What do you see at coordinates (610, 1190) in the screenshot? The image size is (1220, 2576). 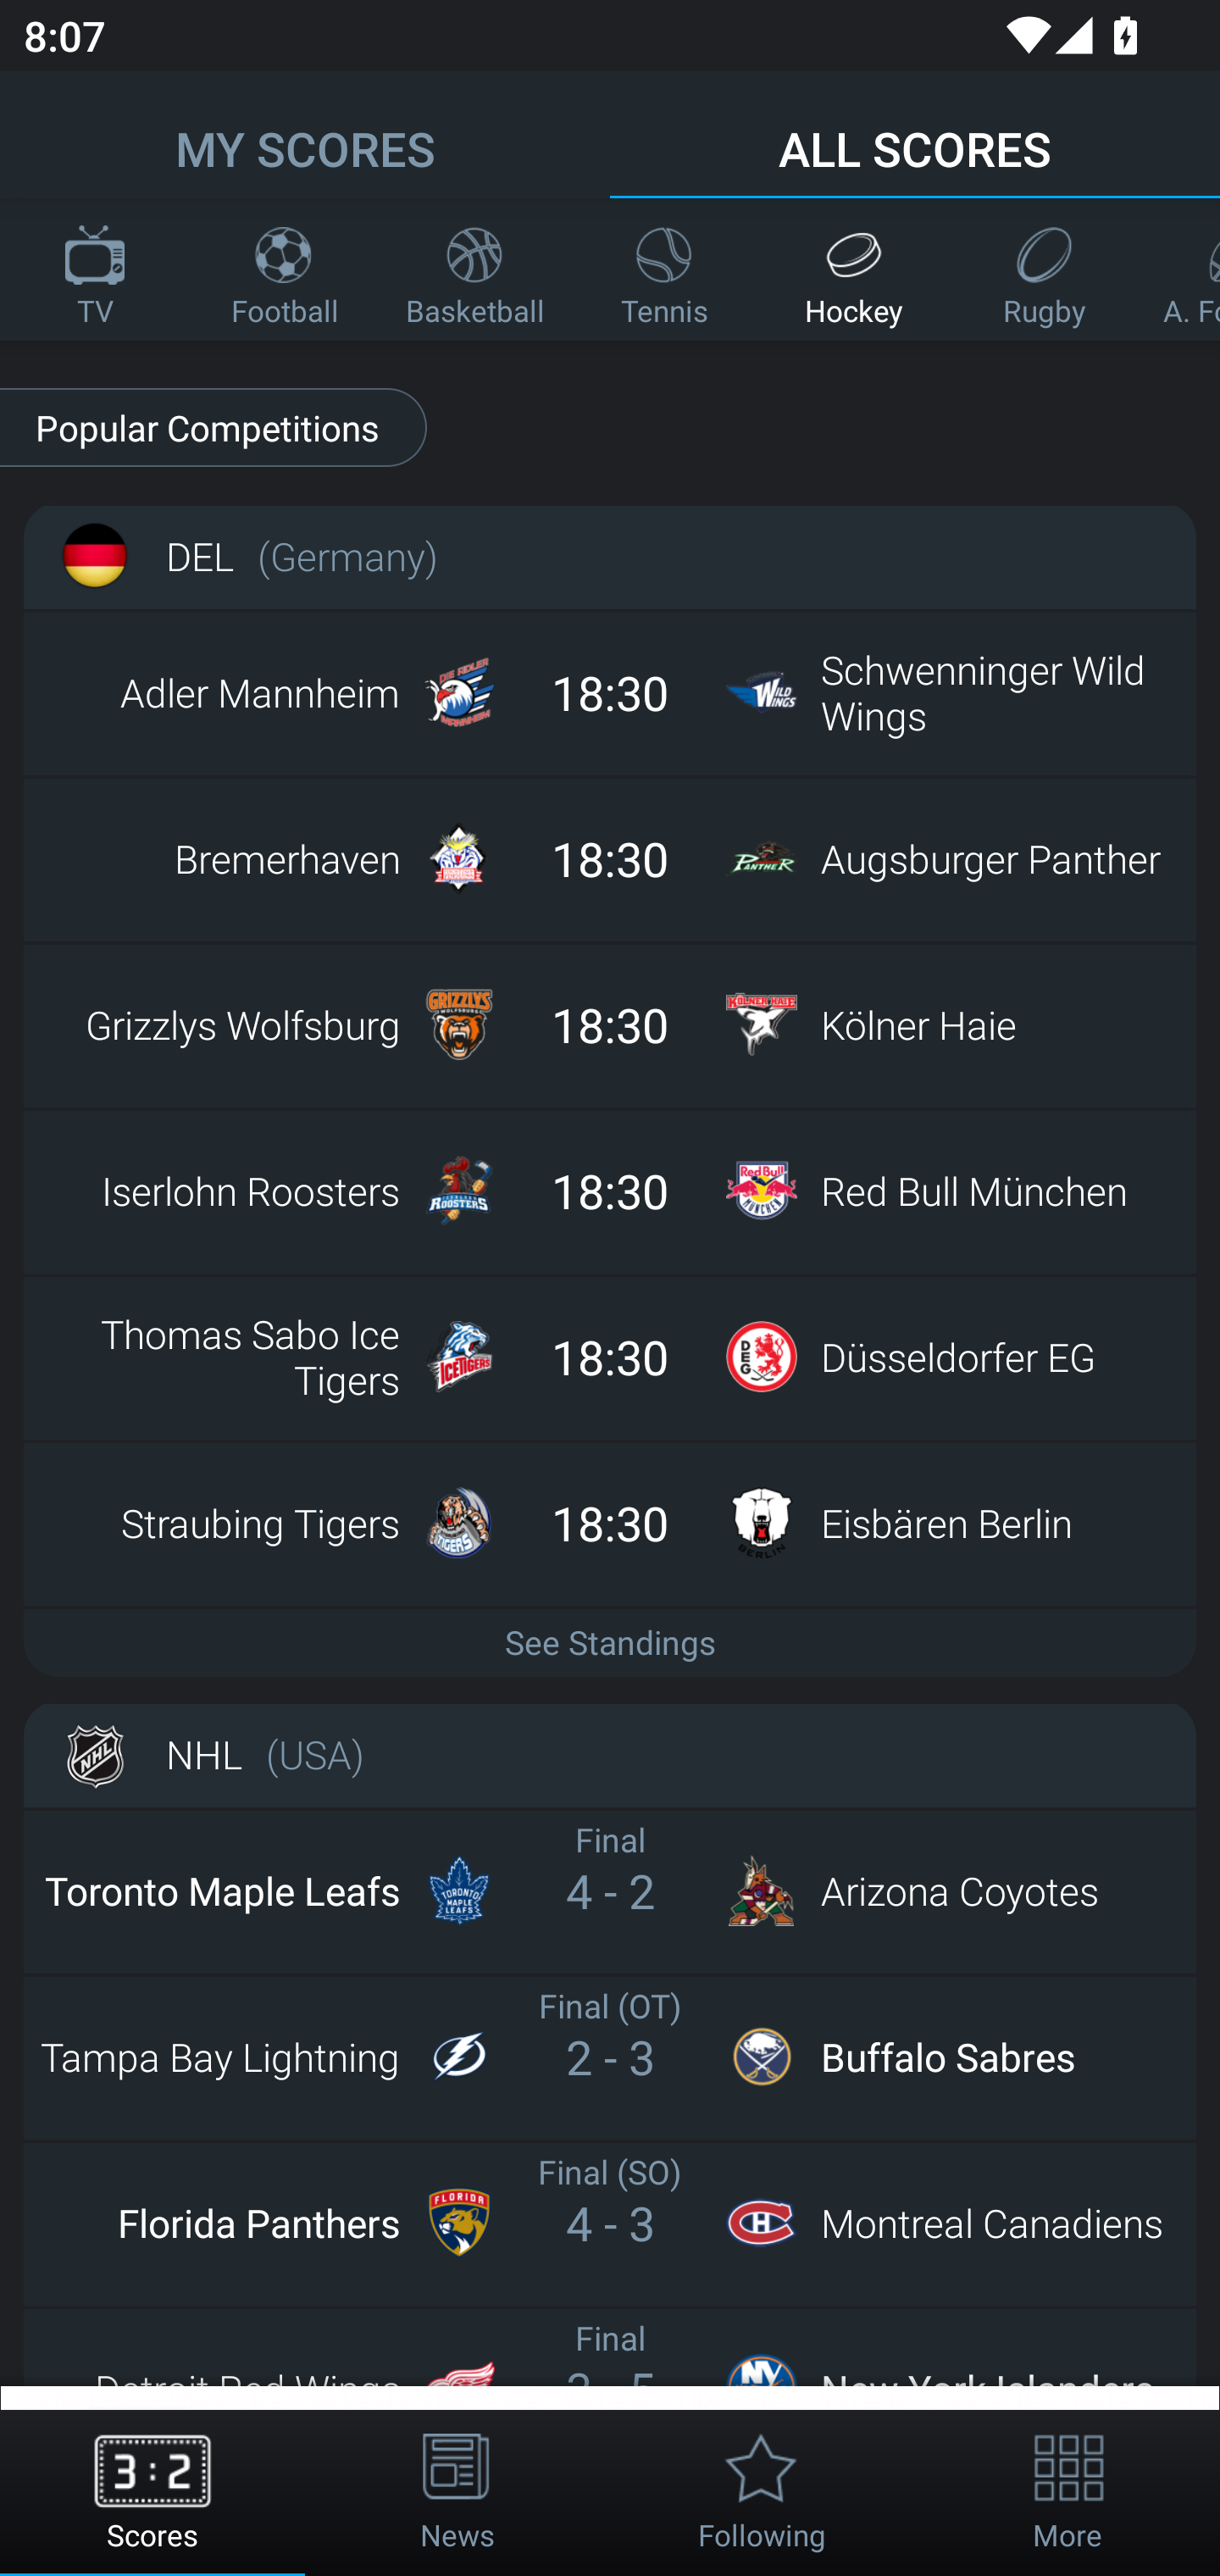 I see `Iserlohn Roosters 18:30 Red Bull München` at bounding box center [610, 1190].